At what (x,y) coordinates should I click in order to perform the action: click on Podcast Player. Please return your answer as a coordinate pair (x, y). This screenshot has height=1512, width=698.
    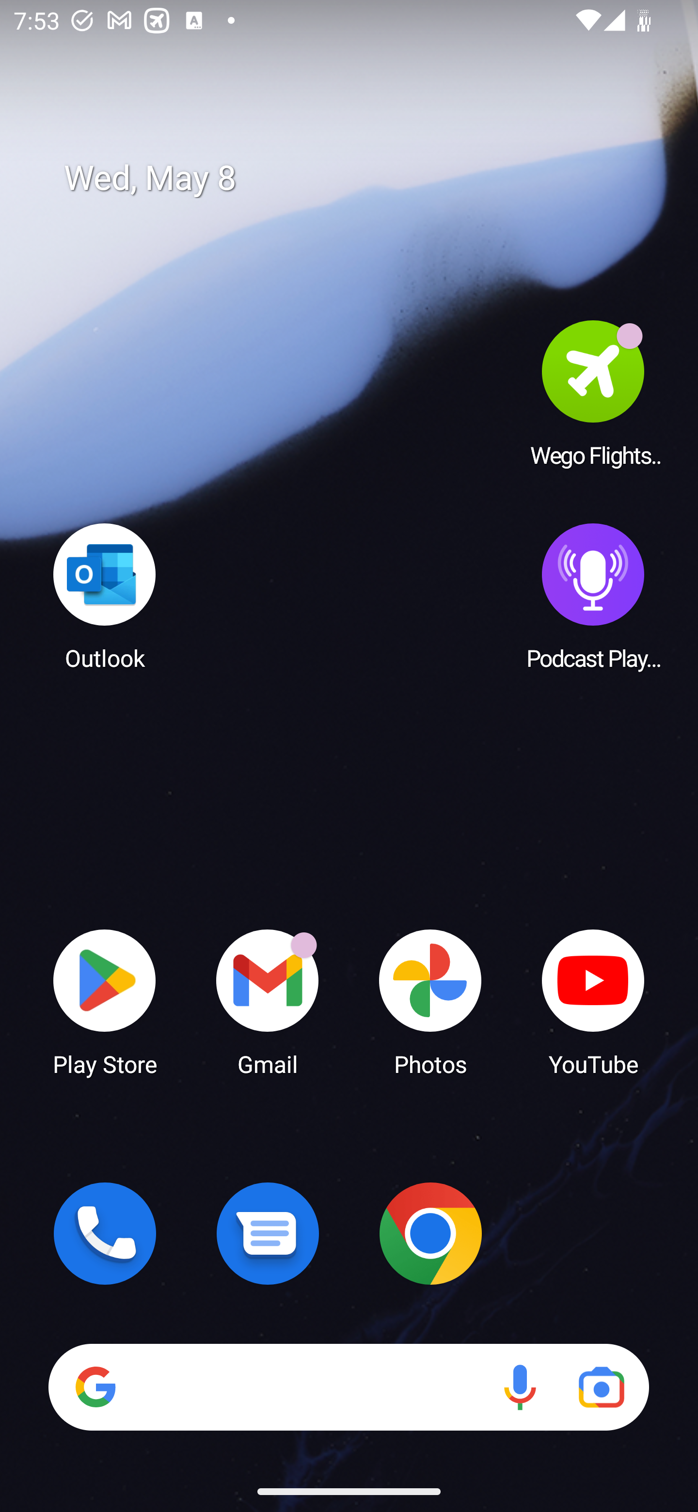
    Looking at the image, I should click on (593, 596).